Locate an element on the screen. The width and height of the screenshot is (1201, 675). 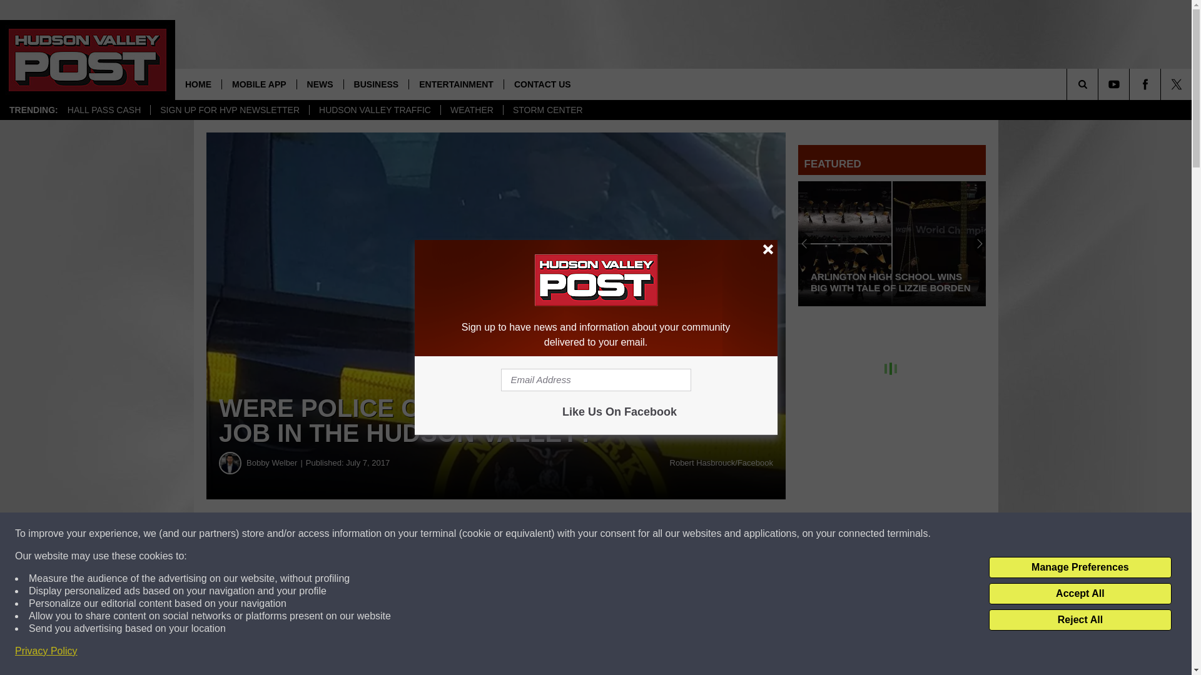
Share on Twitter is located at coordinates (612, 534).